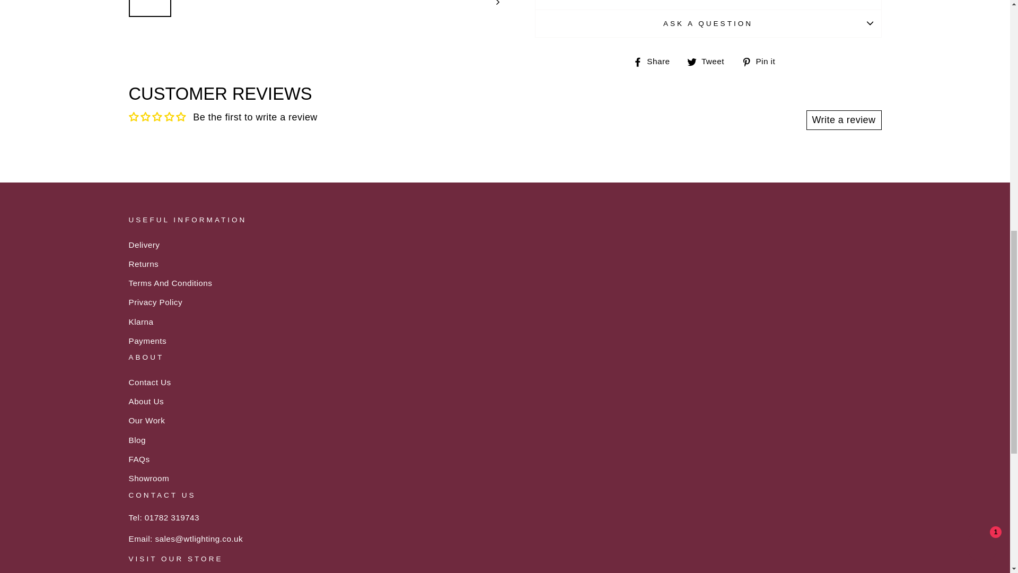 The width and height of the screenshot is (1018, 573). What do you see at coordinates (709, 61) in the screenshot?
I see `Tweet on Twitter` at bounding box center [709, 61].